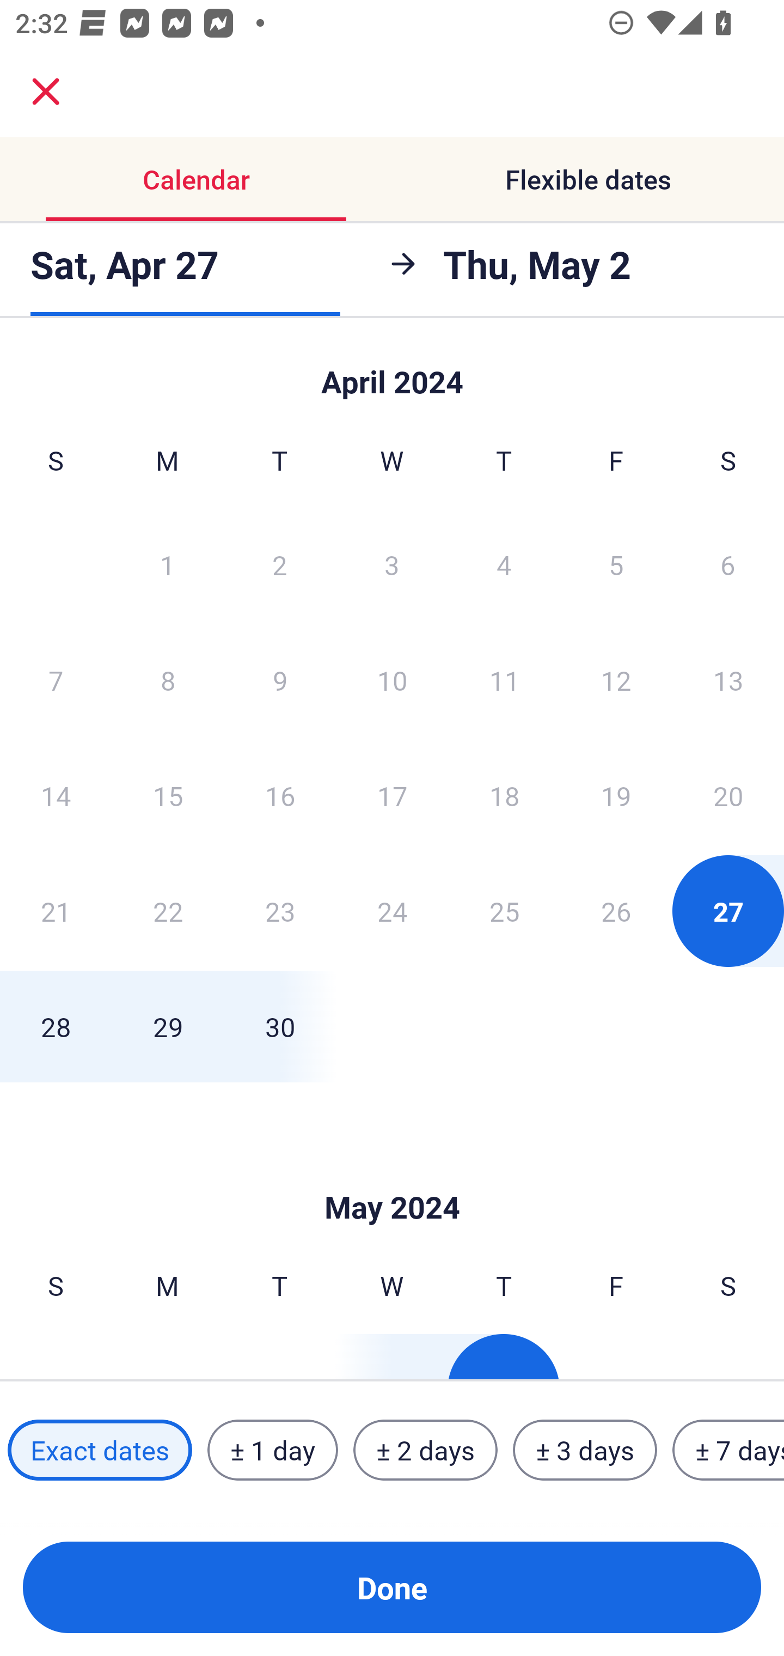 The height and width of the screenshot is (1656, 784). Describe the element at coordinates (392, 564) in the screenshot. I see `3 Wednesday, April 3, 2024` at that location.